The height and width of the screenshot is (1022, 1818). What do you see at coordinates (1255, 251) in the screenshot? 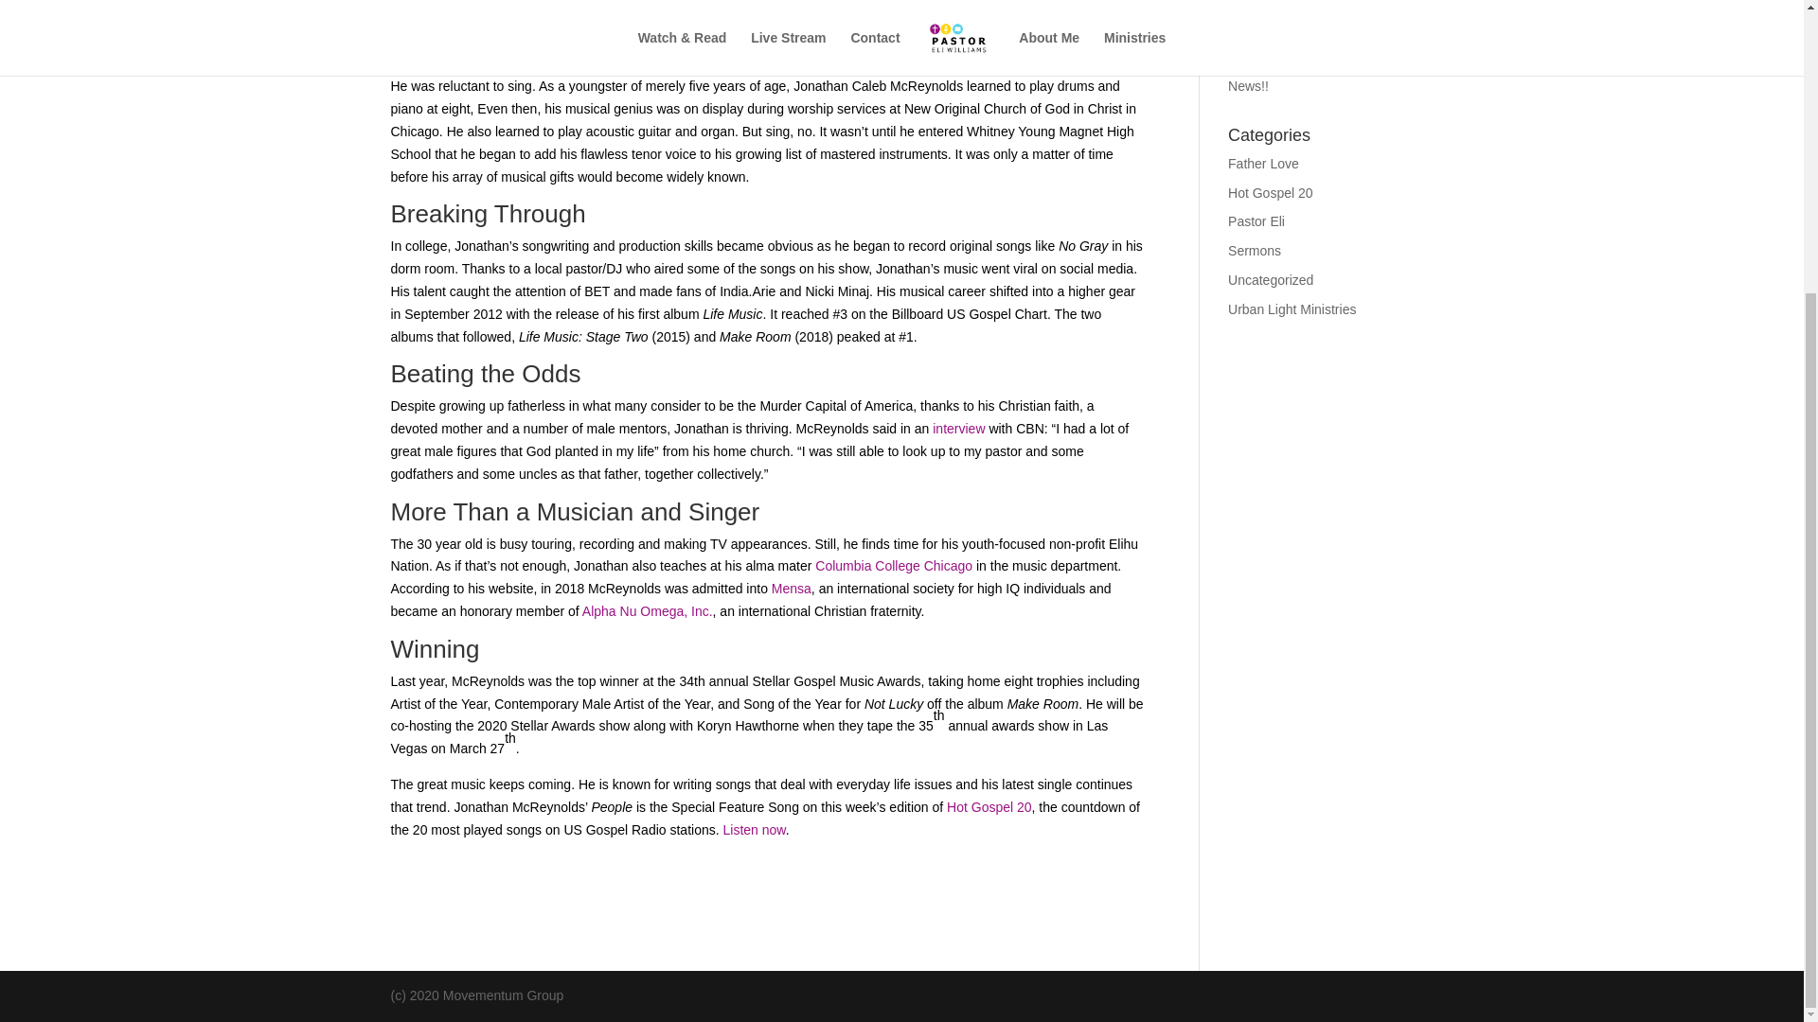
I see `Sermons` at bounding box center [1255, 251].